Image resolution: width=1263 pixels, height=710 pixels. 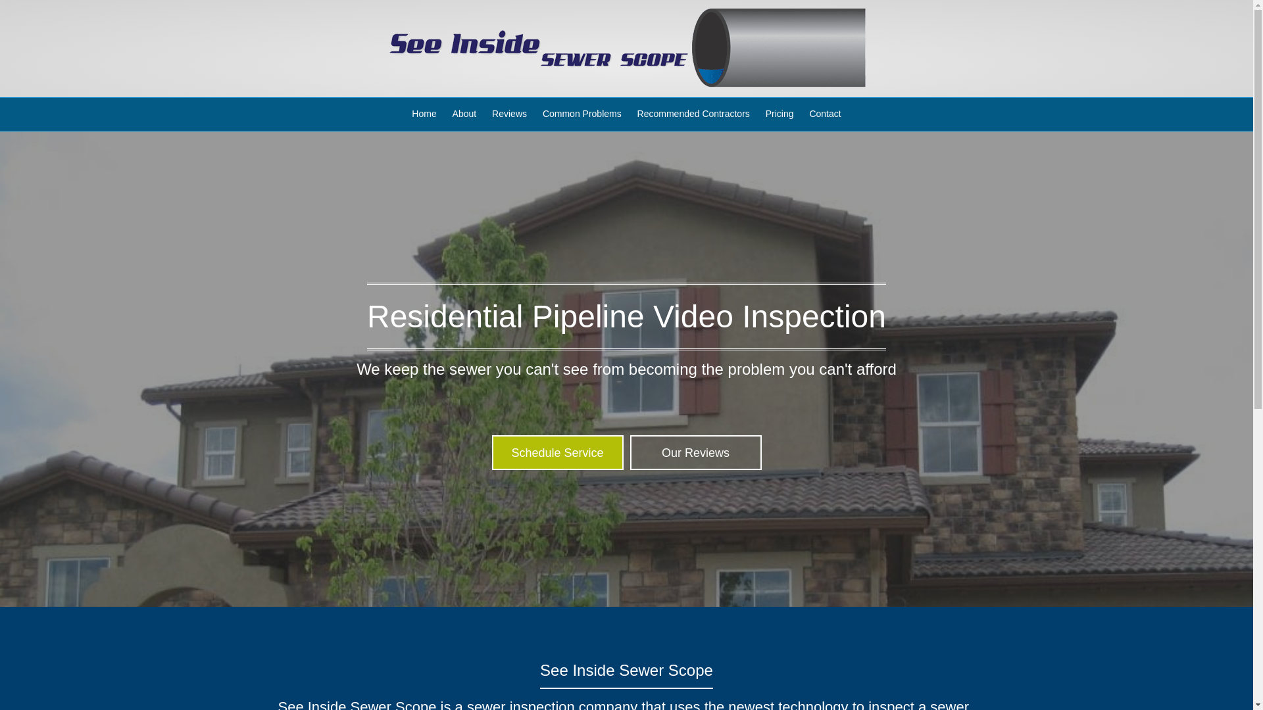 What do you see at coordinates (693, 114) in the screenshot?
I see `Recommended Contractors` at bounding box center [693, 114].